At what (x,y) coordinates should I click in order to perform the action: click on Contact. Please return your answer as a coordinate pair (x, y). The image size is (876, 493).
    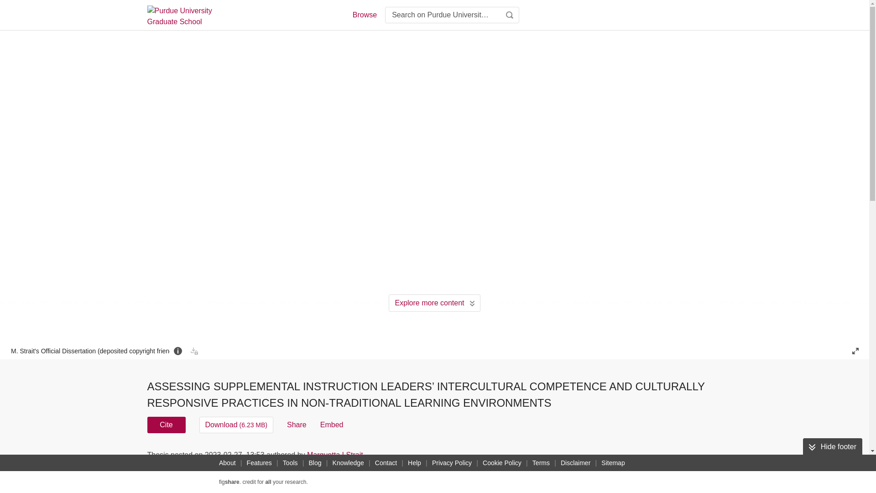
    Looking at the image, I should click on (386, 463).